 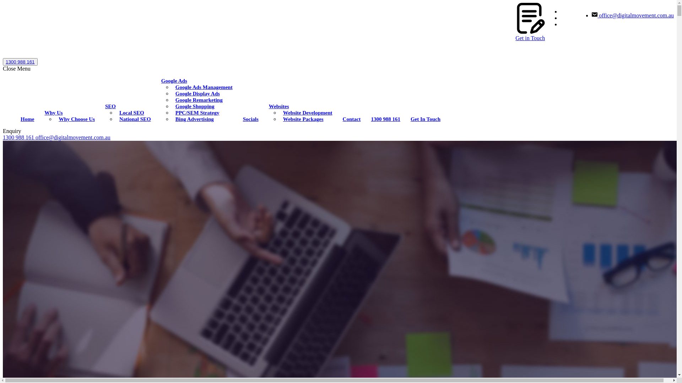 I want to click on PPC/SEM Strategy, so click(x=196, y=113).